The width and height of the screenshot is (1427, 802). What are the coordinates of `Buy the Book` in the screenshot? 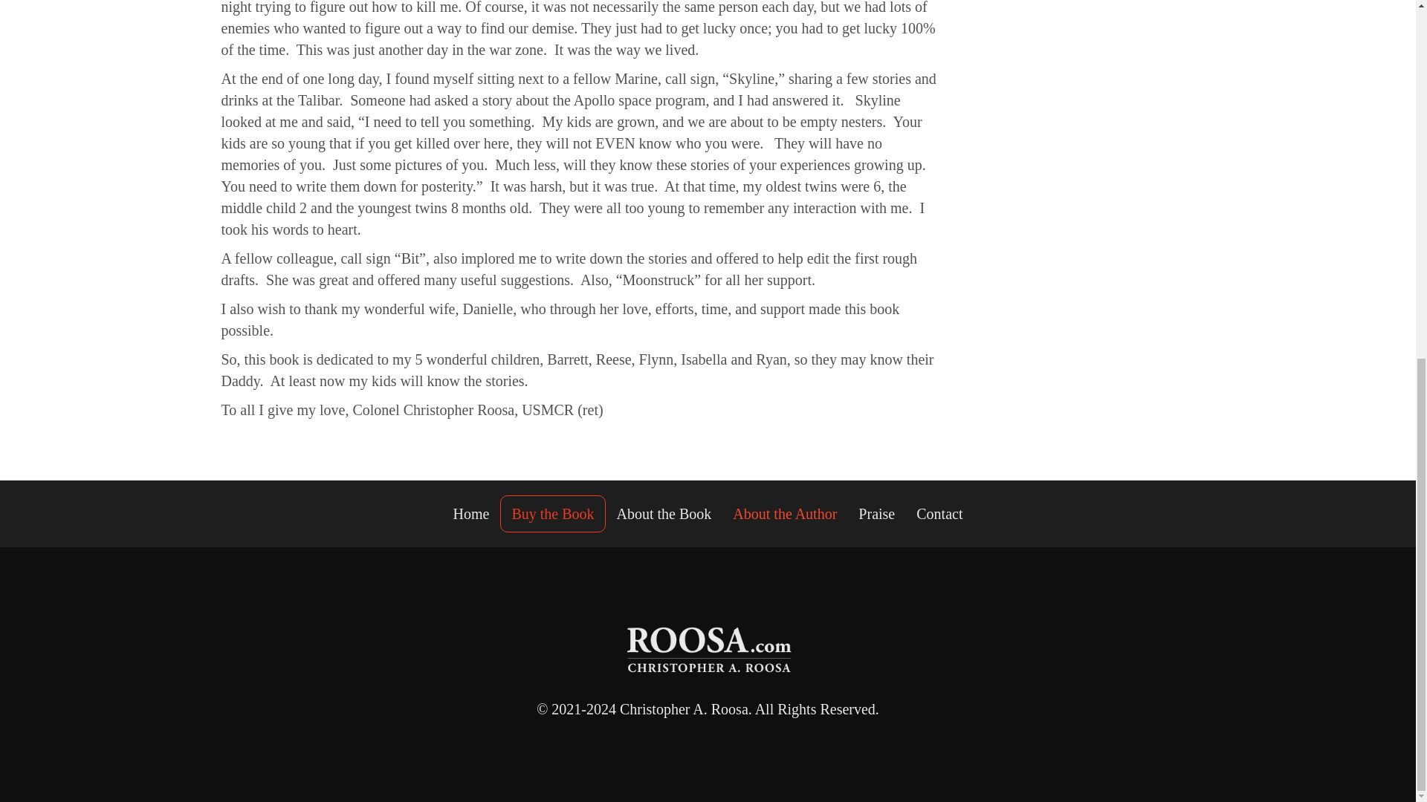 It's located at (553, 514).